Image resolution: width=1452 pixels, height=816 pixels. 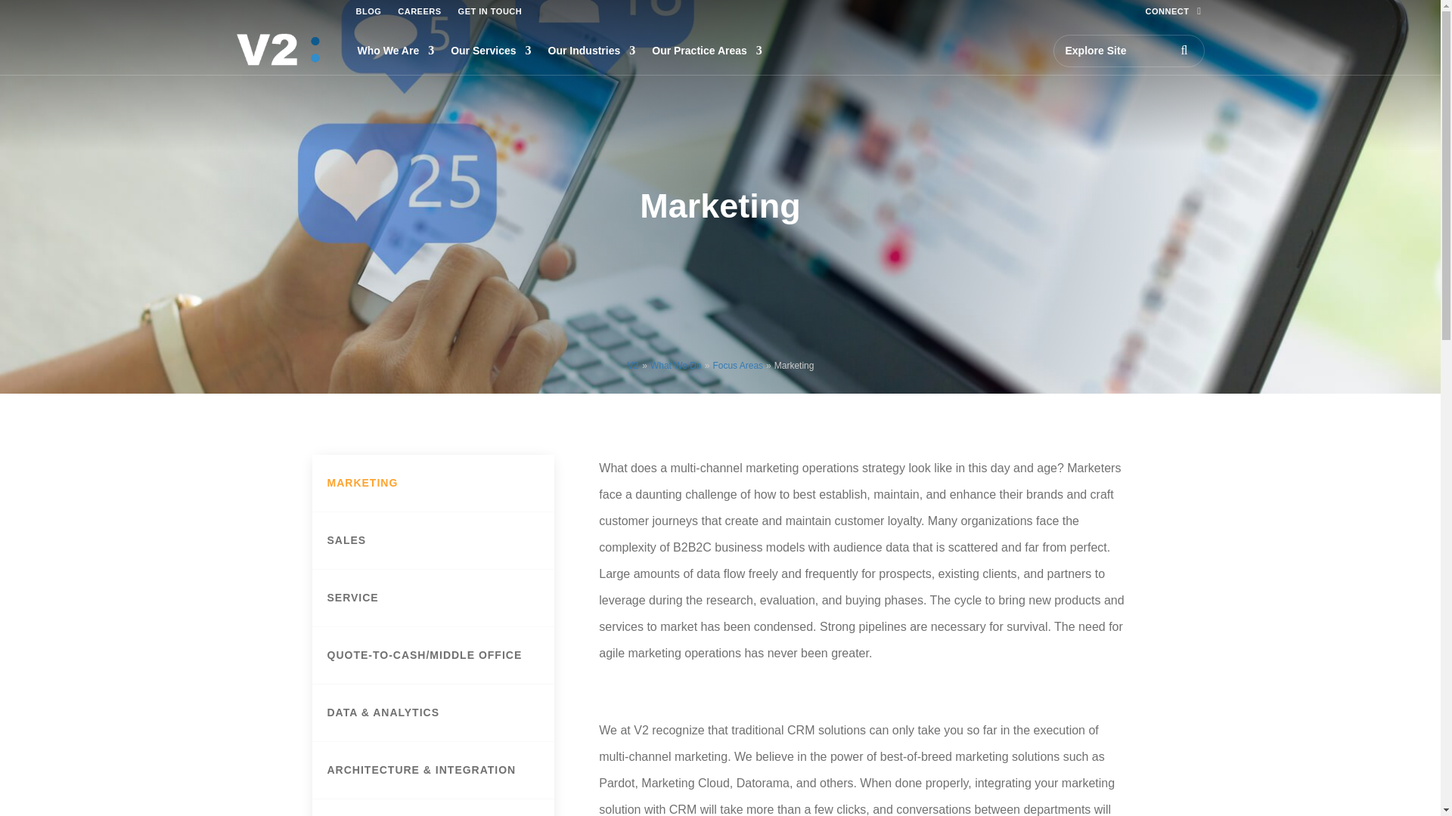 I want to click on Focus Areas, so click(x=738, y=366).